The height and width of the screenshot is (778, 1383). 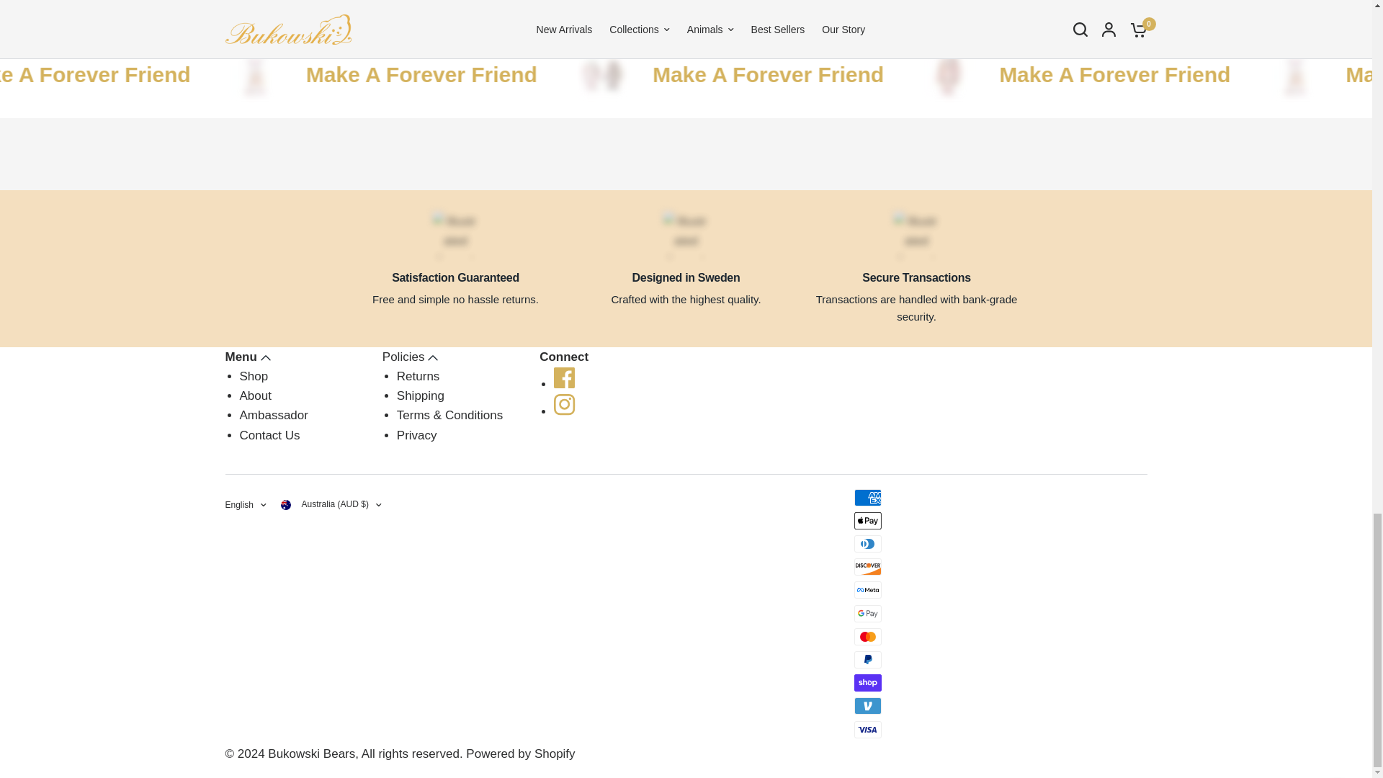 I want to click on Make A Forever Friend, so click(x=1014, y=75).